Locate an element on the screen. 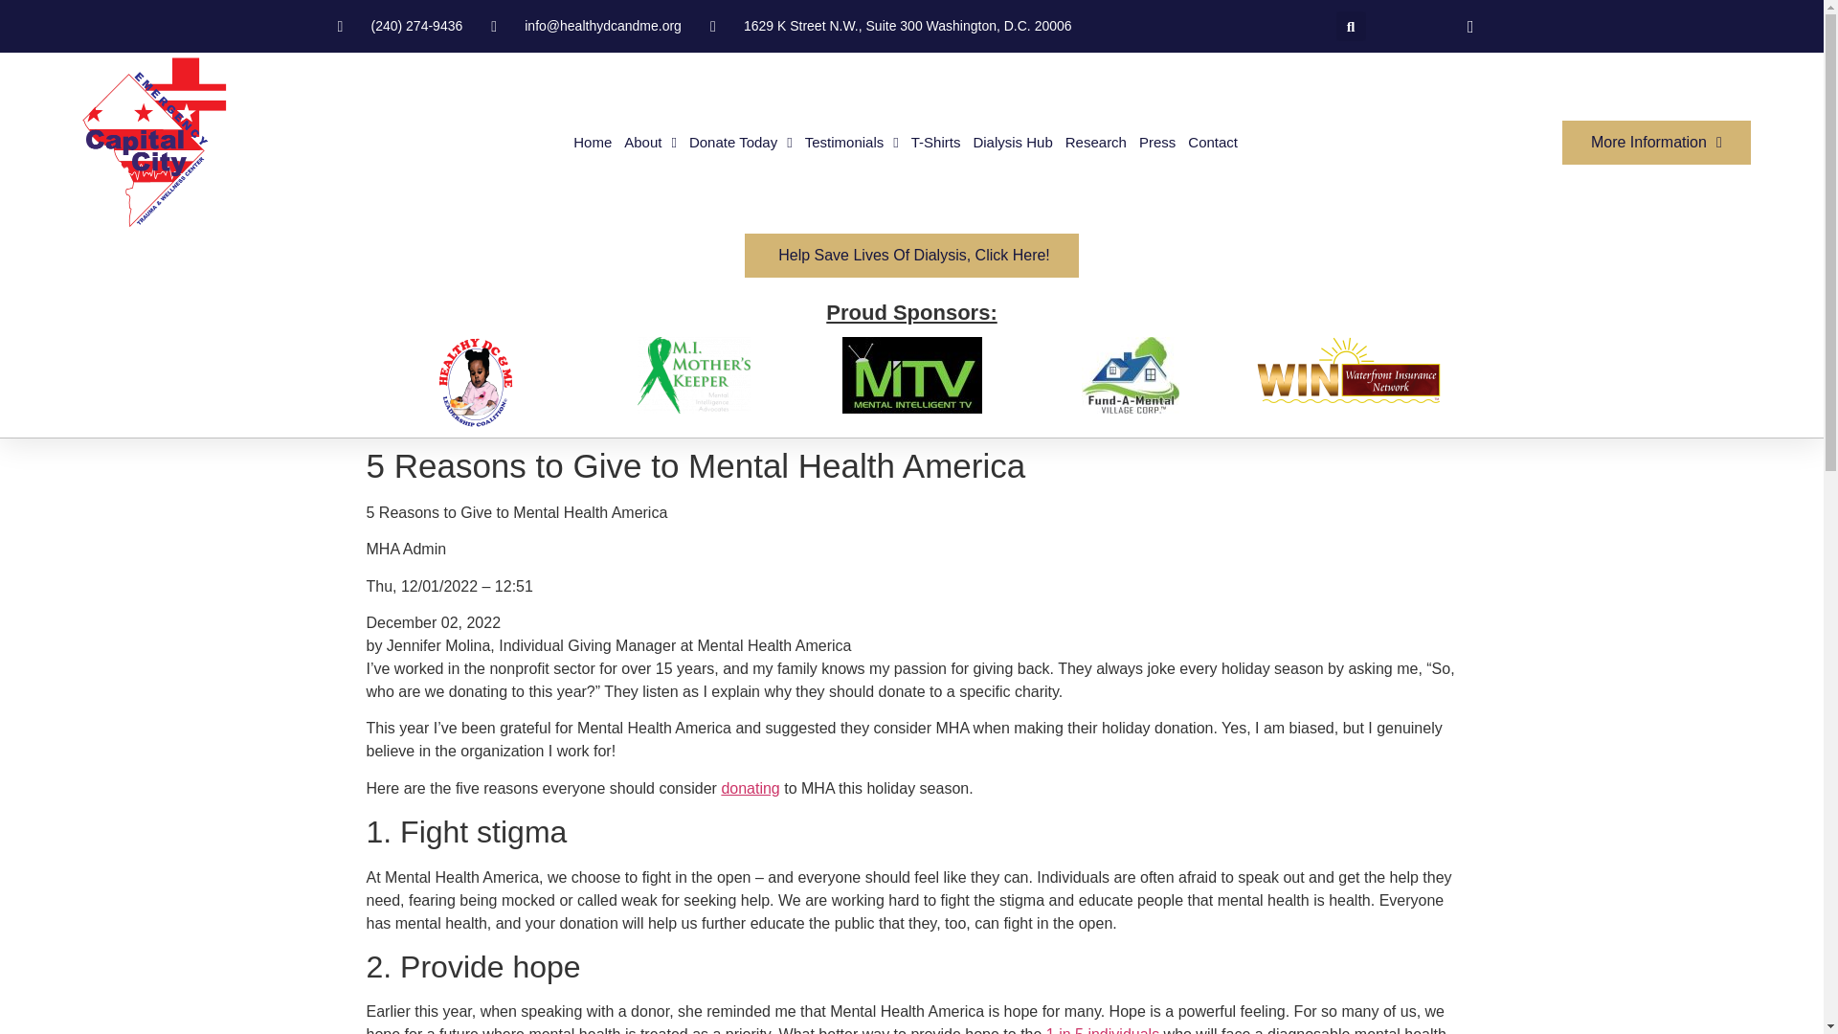 This screenshot has width=1838, height=1034. T-Shirts is located at coordinates (936, 142).